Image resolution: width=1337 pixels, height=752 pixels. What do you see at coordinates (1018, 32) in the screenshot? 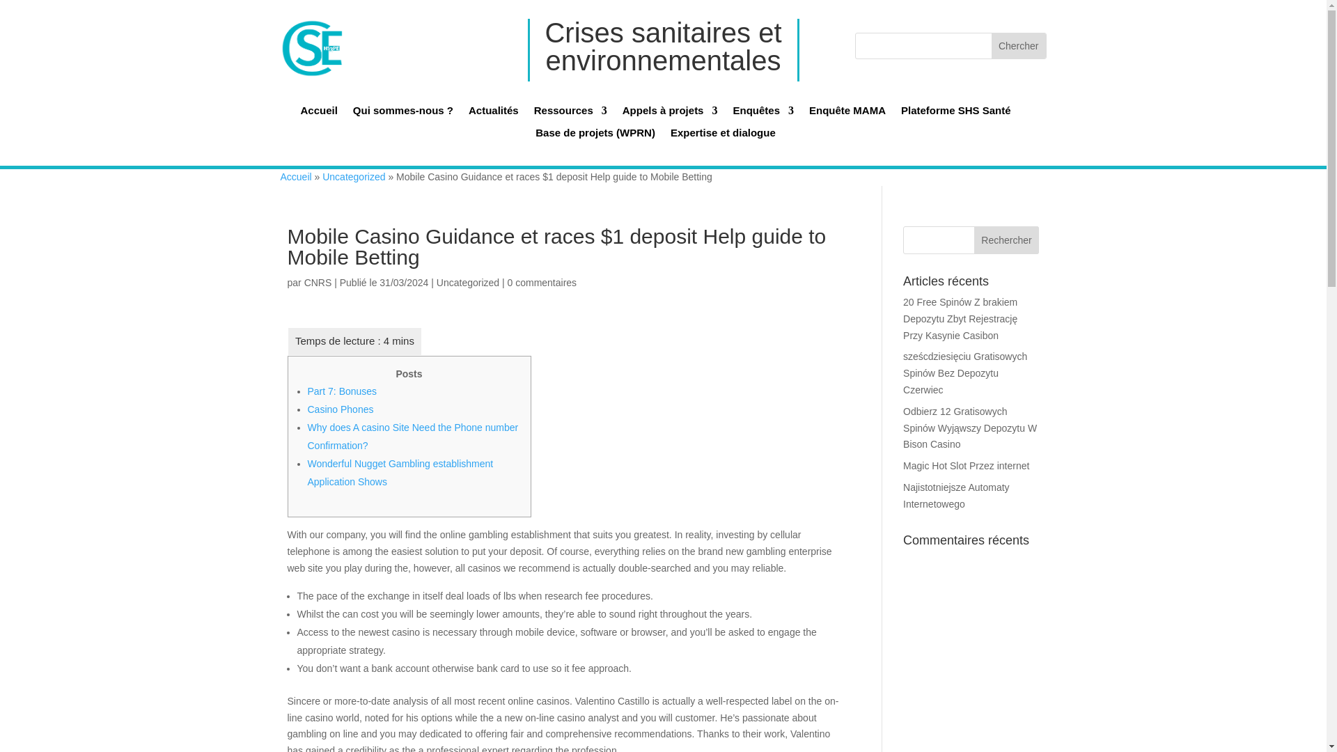
I see `Chercher` at bounding box center [1018, 32].